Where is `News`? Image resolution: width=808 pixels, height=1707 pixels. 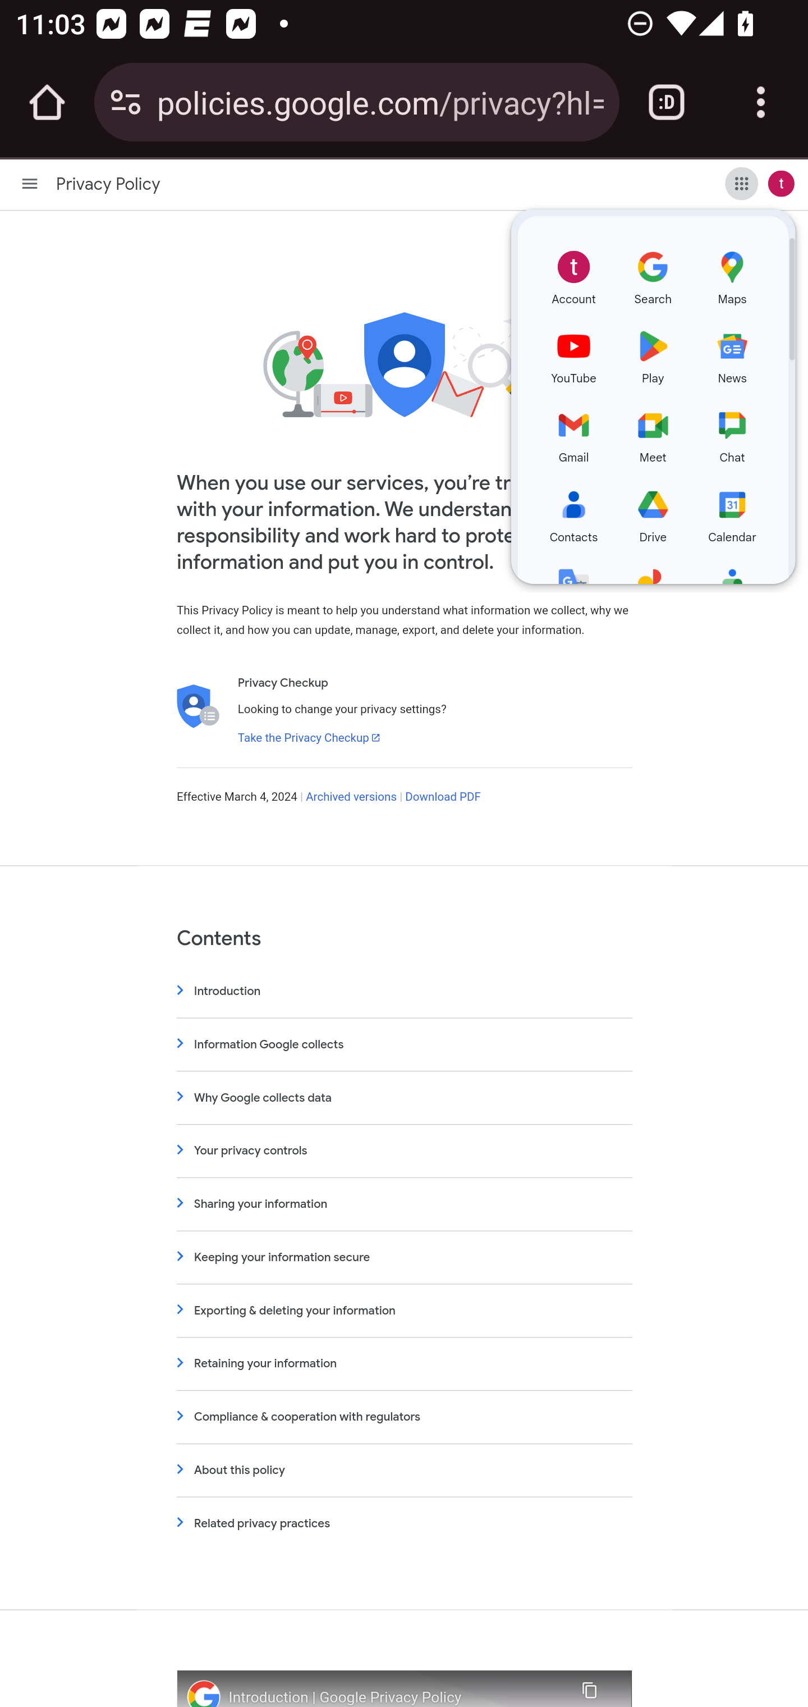
News is located at coordinates (732, 354).